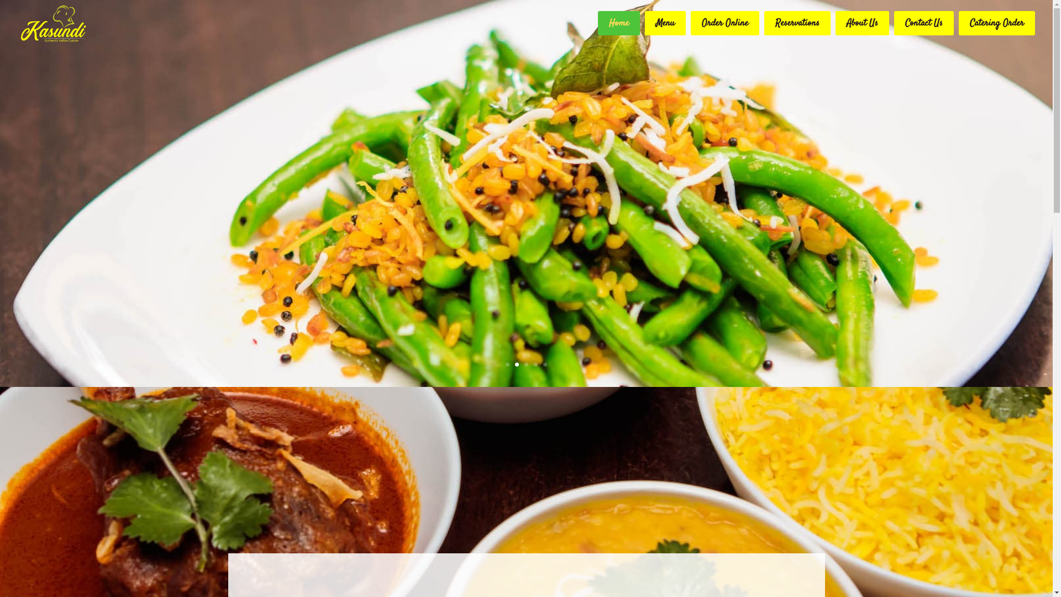  I want to click on About Us, so click(862, 23).